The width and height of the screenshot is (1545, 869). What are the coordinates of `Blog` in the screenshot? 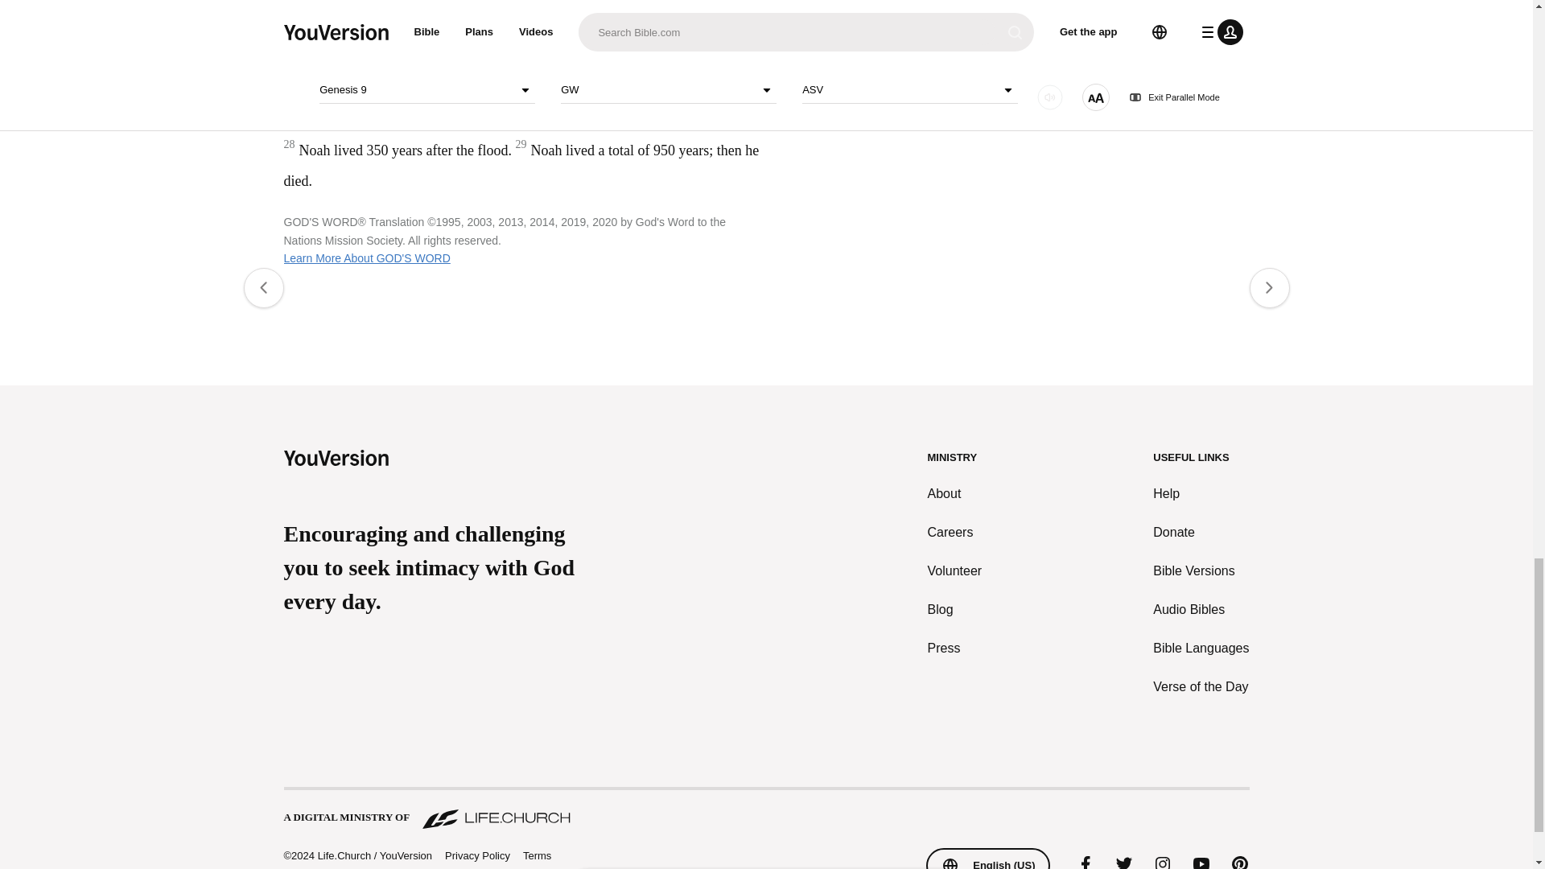 It's located at (955, 610).